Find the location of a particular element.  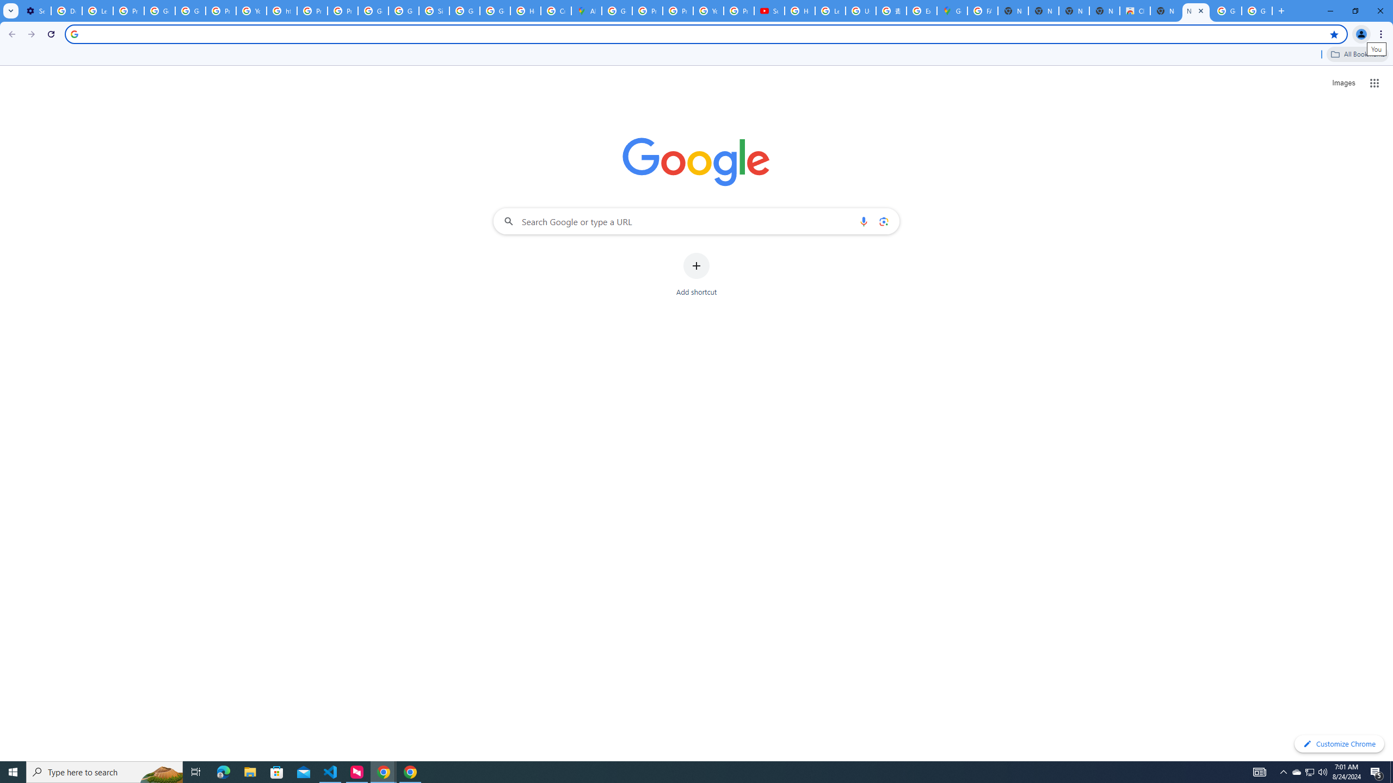

Search Google or type a URL is located at coordinates (696, 221).